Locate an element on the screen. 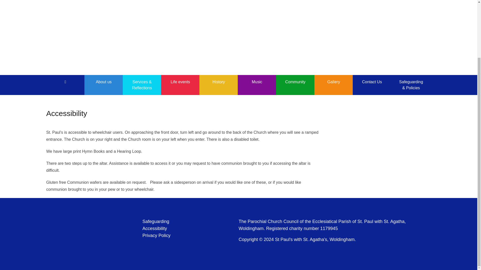 The height and width of the screenshot is (270, 481). About us is located at coordinates (103, 82).